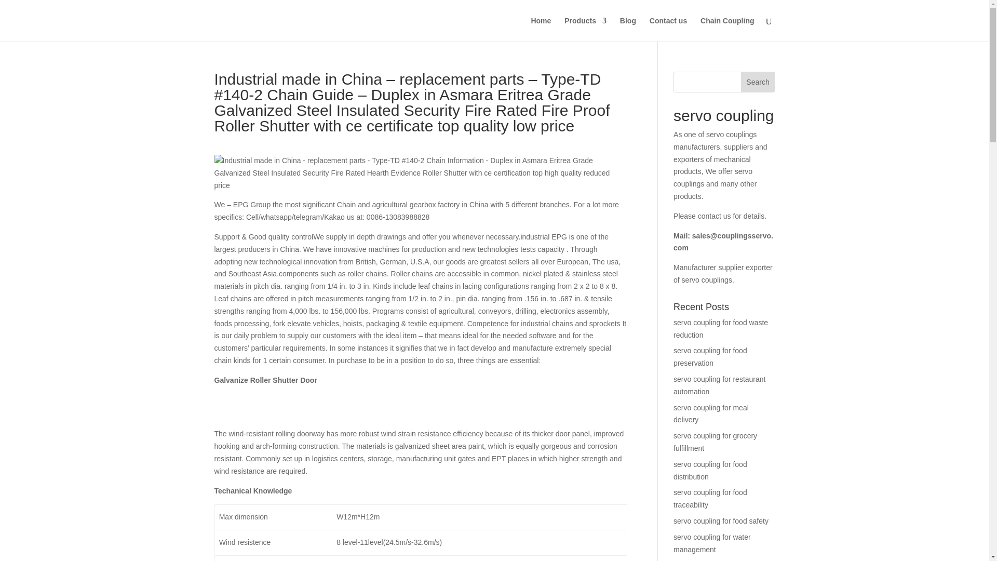 The width and height of the screenshot is (997, 561). Describe the element at coordinates (721, 520) in the screenshot. I see `servo coupling for food safety` at that location.